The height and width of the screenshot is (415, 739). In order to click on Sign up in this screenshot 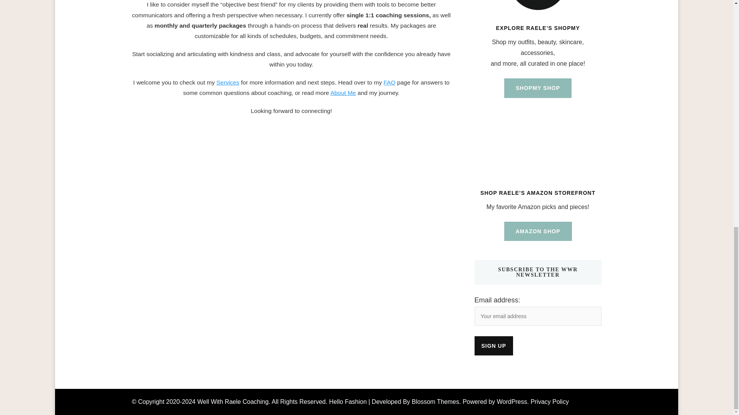, I will do `click(493, 345)`.